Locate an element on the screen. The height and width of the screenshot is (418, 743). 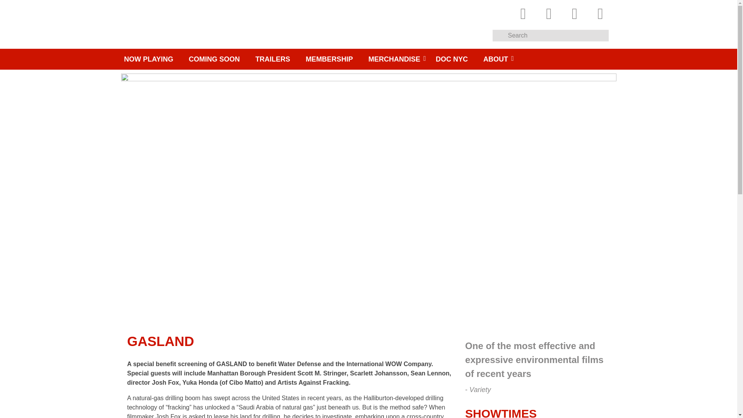
Search is located at coordinates (558, 35).